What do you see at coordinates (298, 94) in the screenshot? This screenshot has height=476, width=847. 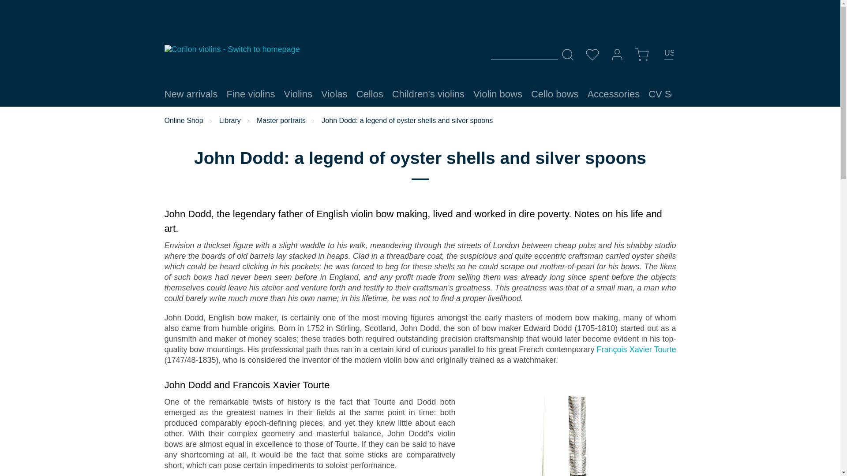 I see `Violins` at bounding box center [298, 94].